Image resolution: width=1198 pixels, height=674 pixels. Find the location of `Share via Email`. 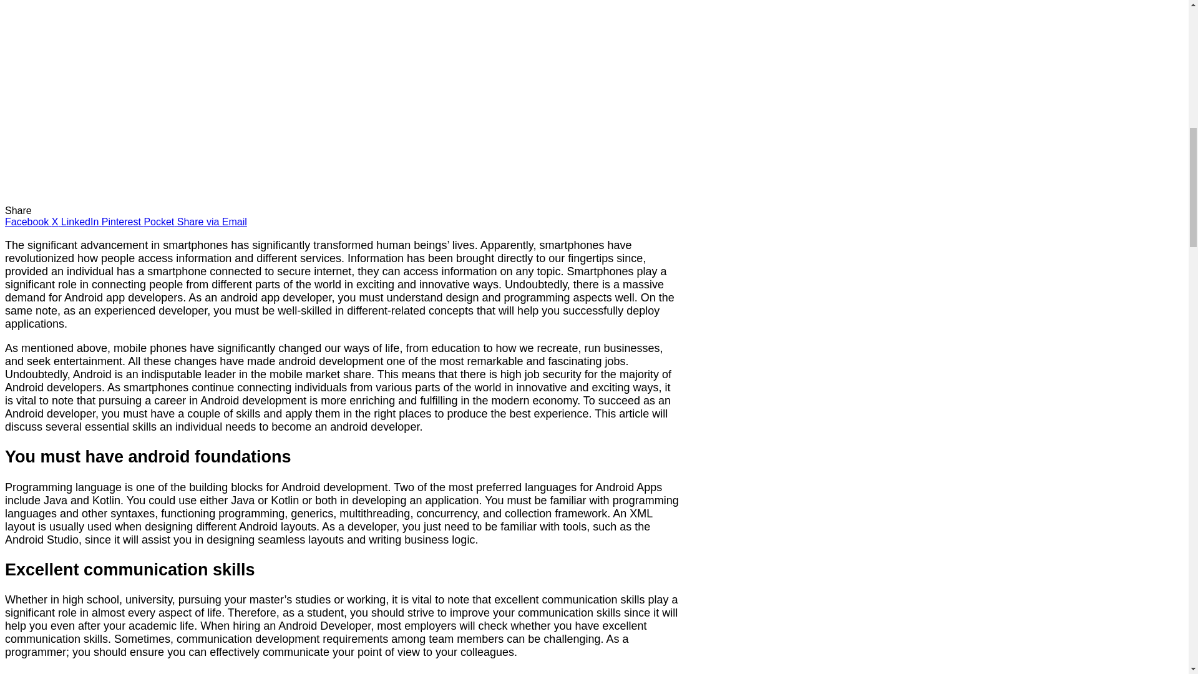

Share via Email is located at coordinates (212, 221).